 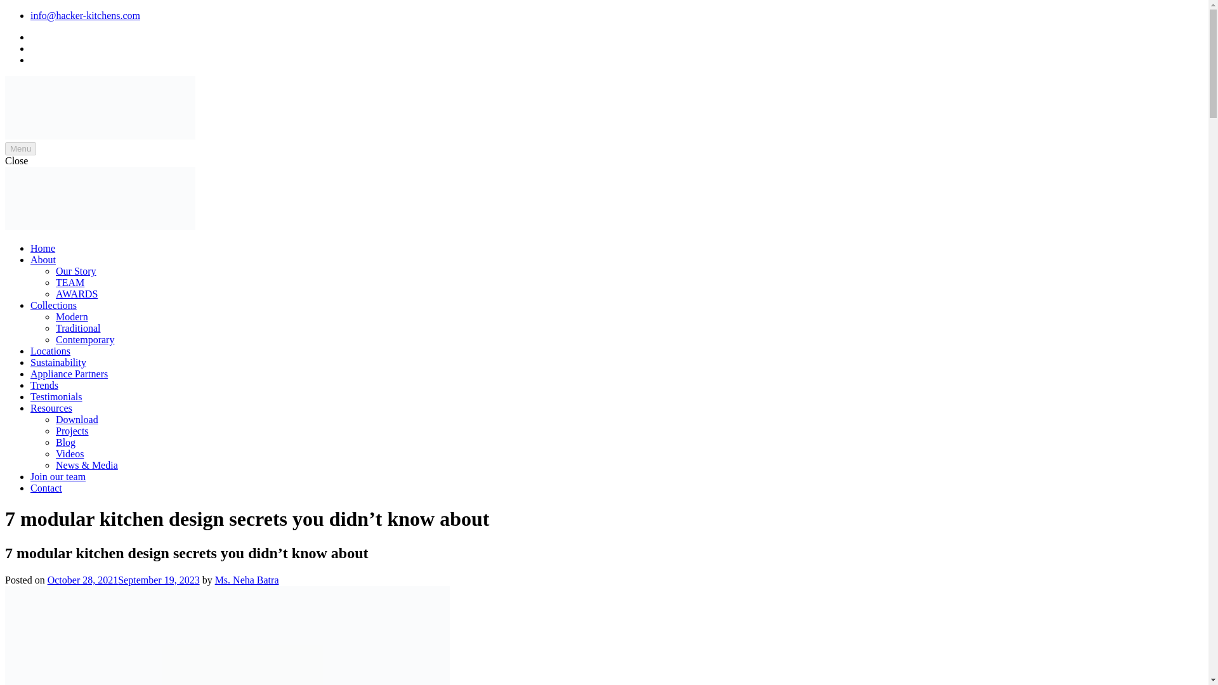 What do you see at coordinates (51, 408) in the screenshot?
I see `Resources` at bounding box center [51, 408].